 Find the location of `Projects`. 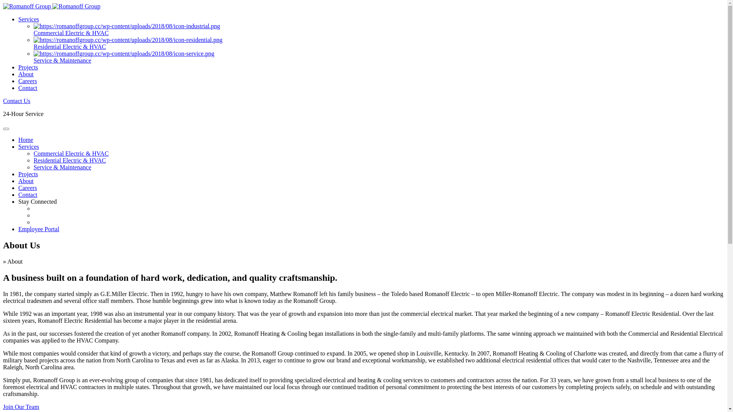

Projects is located at coordinates (28, 174).